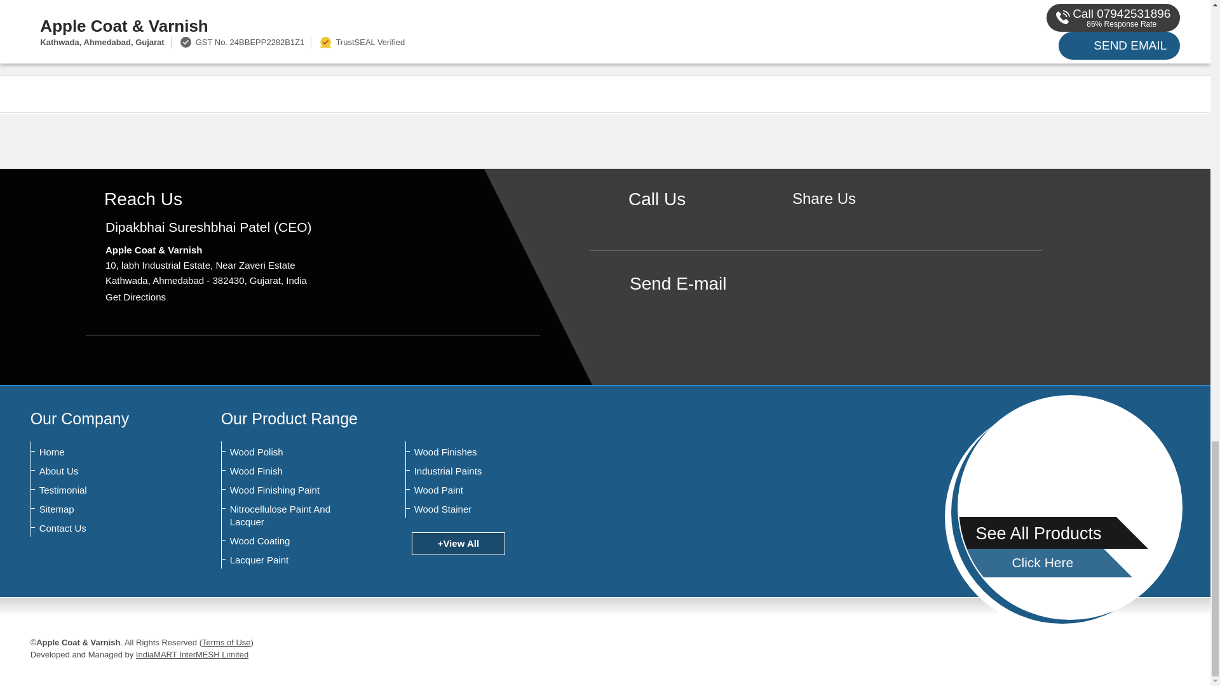  What do you see at coordinates (102, 490) in the screenshot?
I see `Testimonial` at bounding box center [102, 490].